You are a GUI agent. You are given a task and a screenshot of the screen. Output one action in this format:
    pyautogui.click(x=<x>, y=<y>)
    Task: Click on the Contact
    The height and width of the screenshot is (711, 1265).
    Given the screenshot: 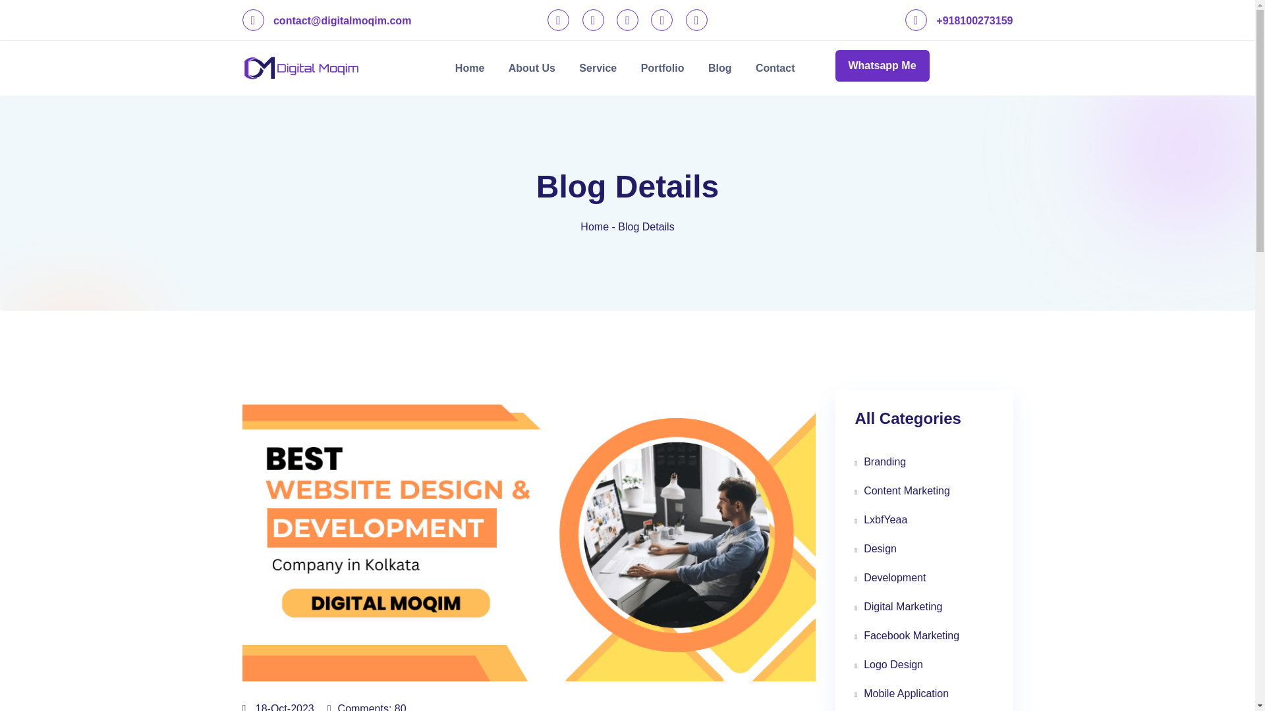 What is the action you would take?
    pyautogui.click(x=775, y=67)
    